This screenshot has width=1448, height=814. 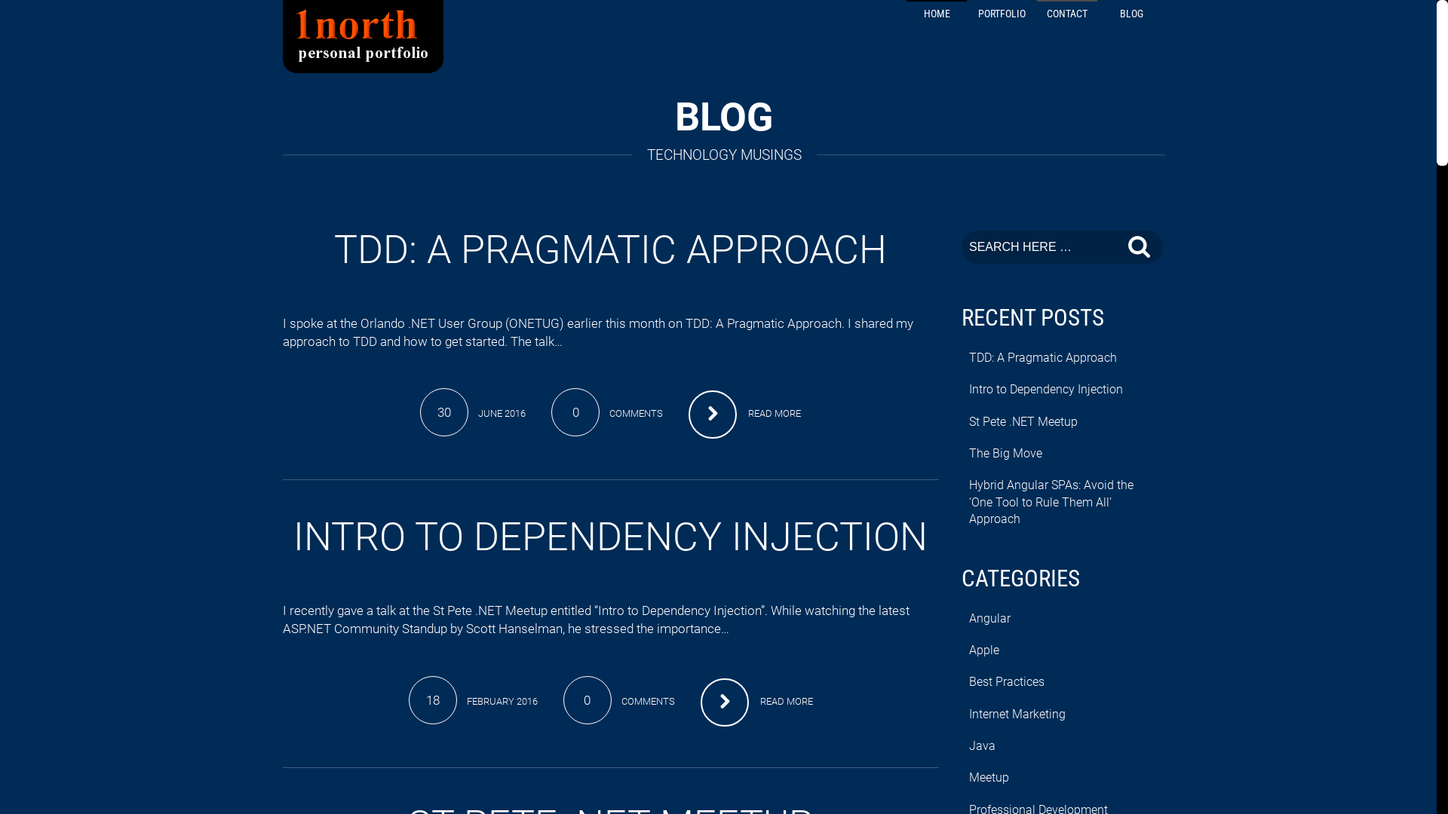 I want to click on PORTFOLIO, so click(x=1002, y=17).